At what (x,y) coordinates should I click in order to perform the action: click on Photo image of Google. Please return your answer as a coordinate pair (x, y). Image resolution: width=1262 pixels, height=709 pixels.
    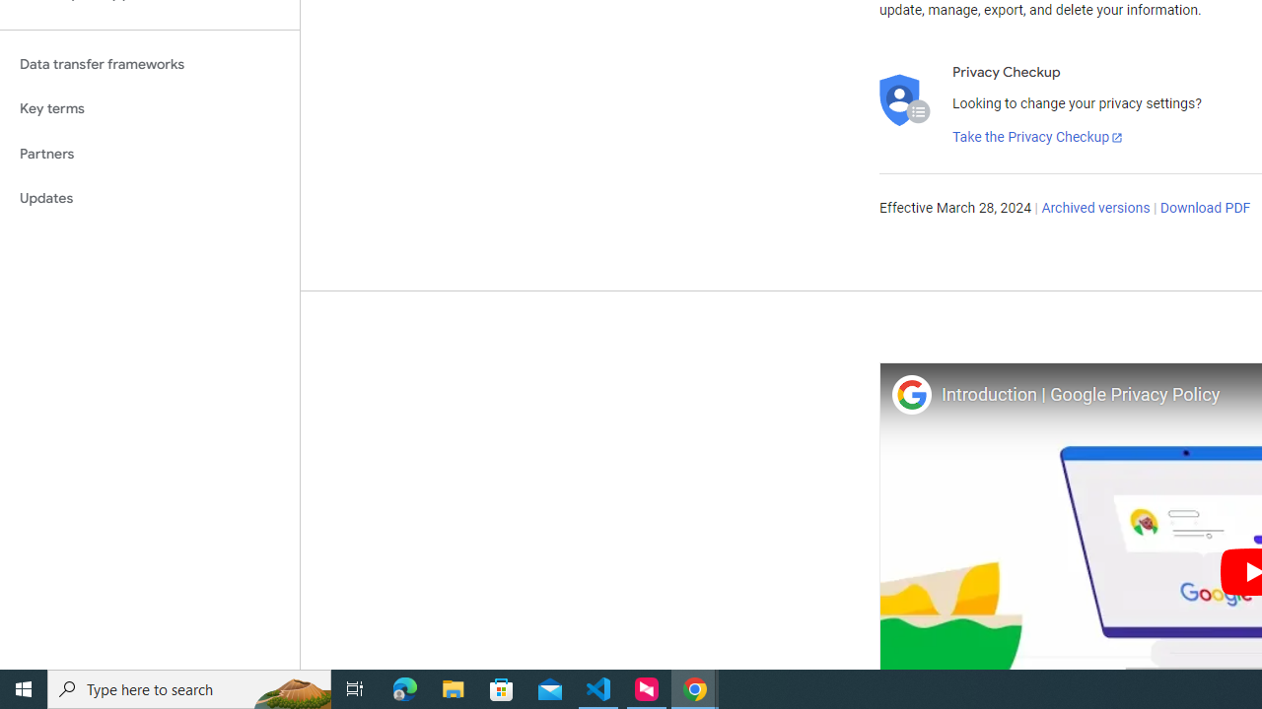
    Looking at the image, I should click on (911, 394).